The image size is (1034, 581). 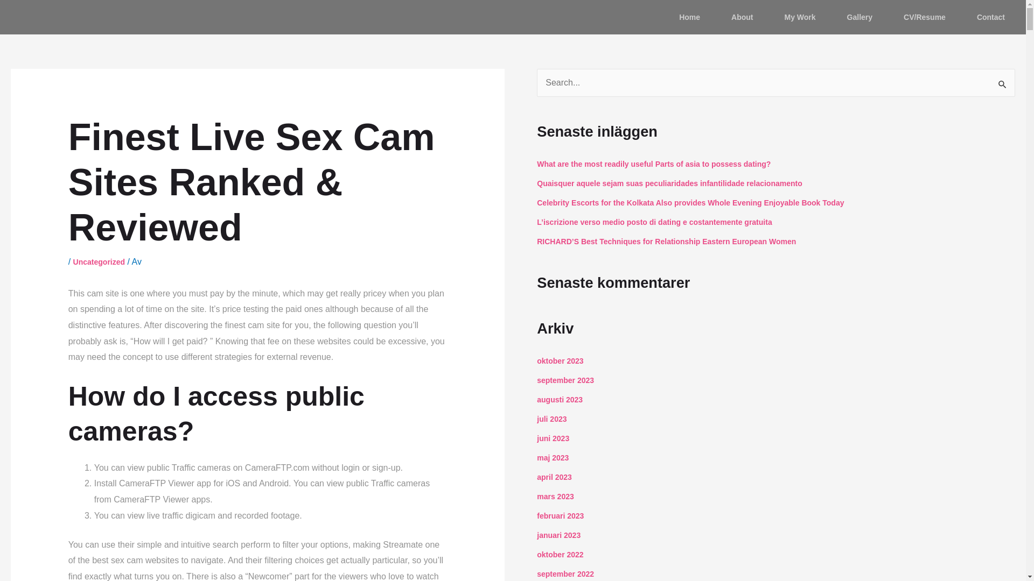 What do you see at coordinates (565, 380) in the screenshot?
I see `september 2023` at bounding box center [565, 380].